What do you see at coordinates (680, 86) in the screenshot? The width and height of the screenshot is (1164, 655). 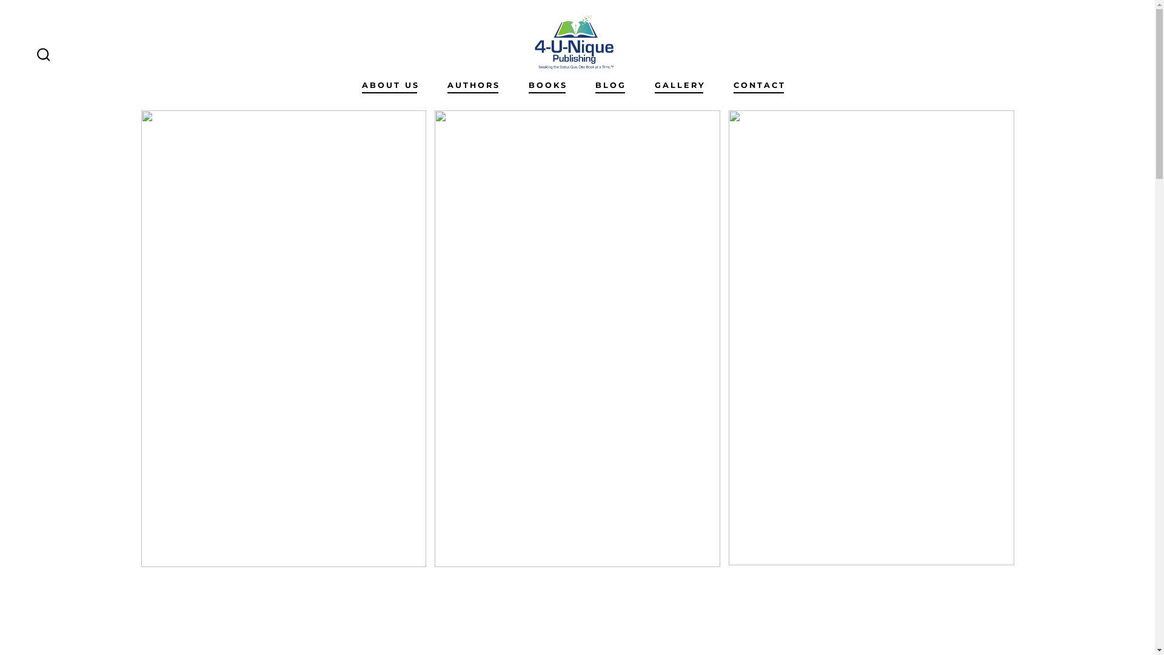 I see `GALLERY` at bounding box center [680, 86].